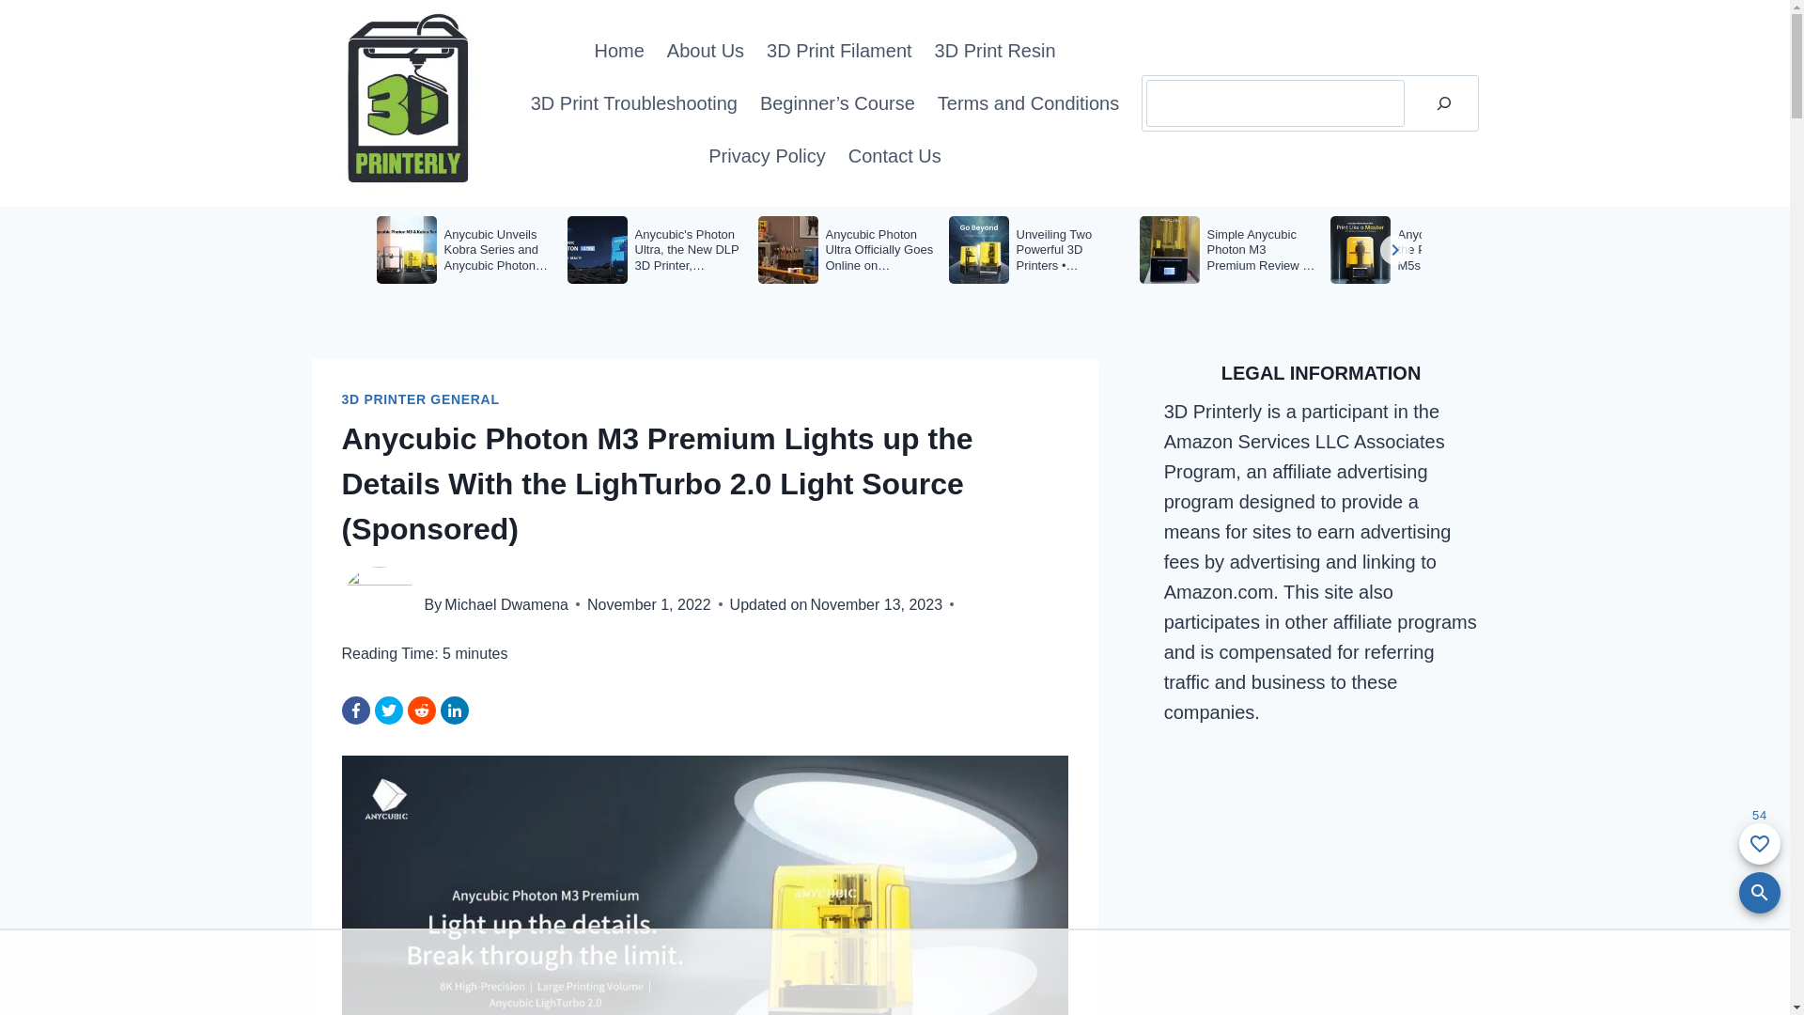 The height and width of the screenshot is (1015, 1804). Describe the element at coordinates (767, 156) in the screenshot. I see `Privacy Policy` at that location.